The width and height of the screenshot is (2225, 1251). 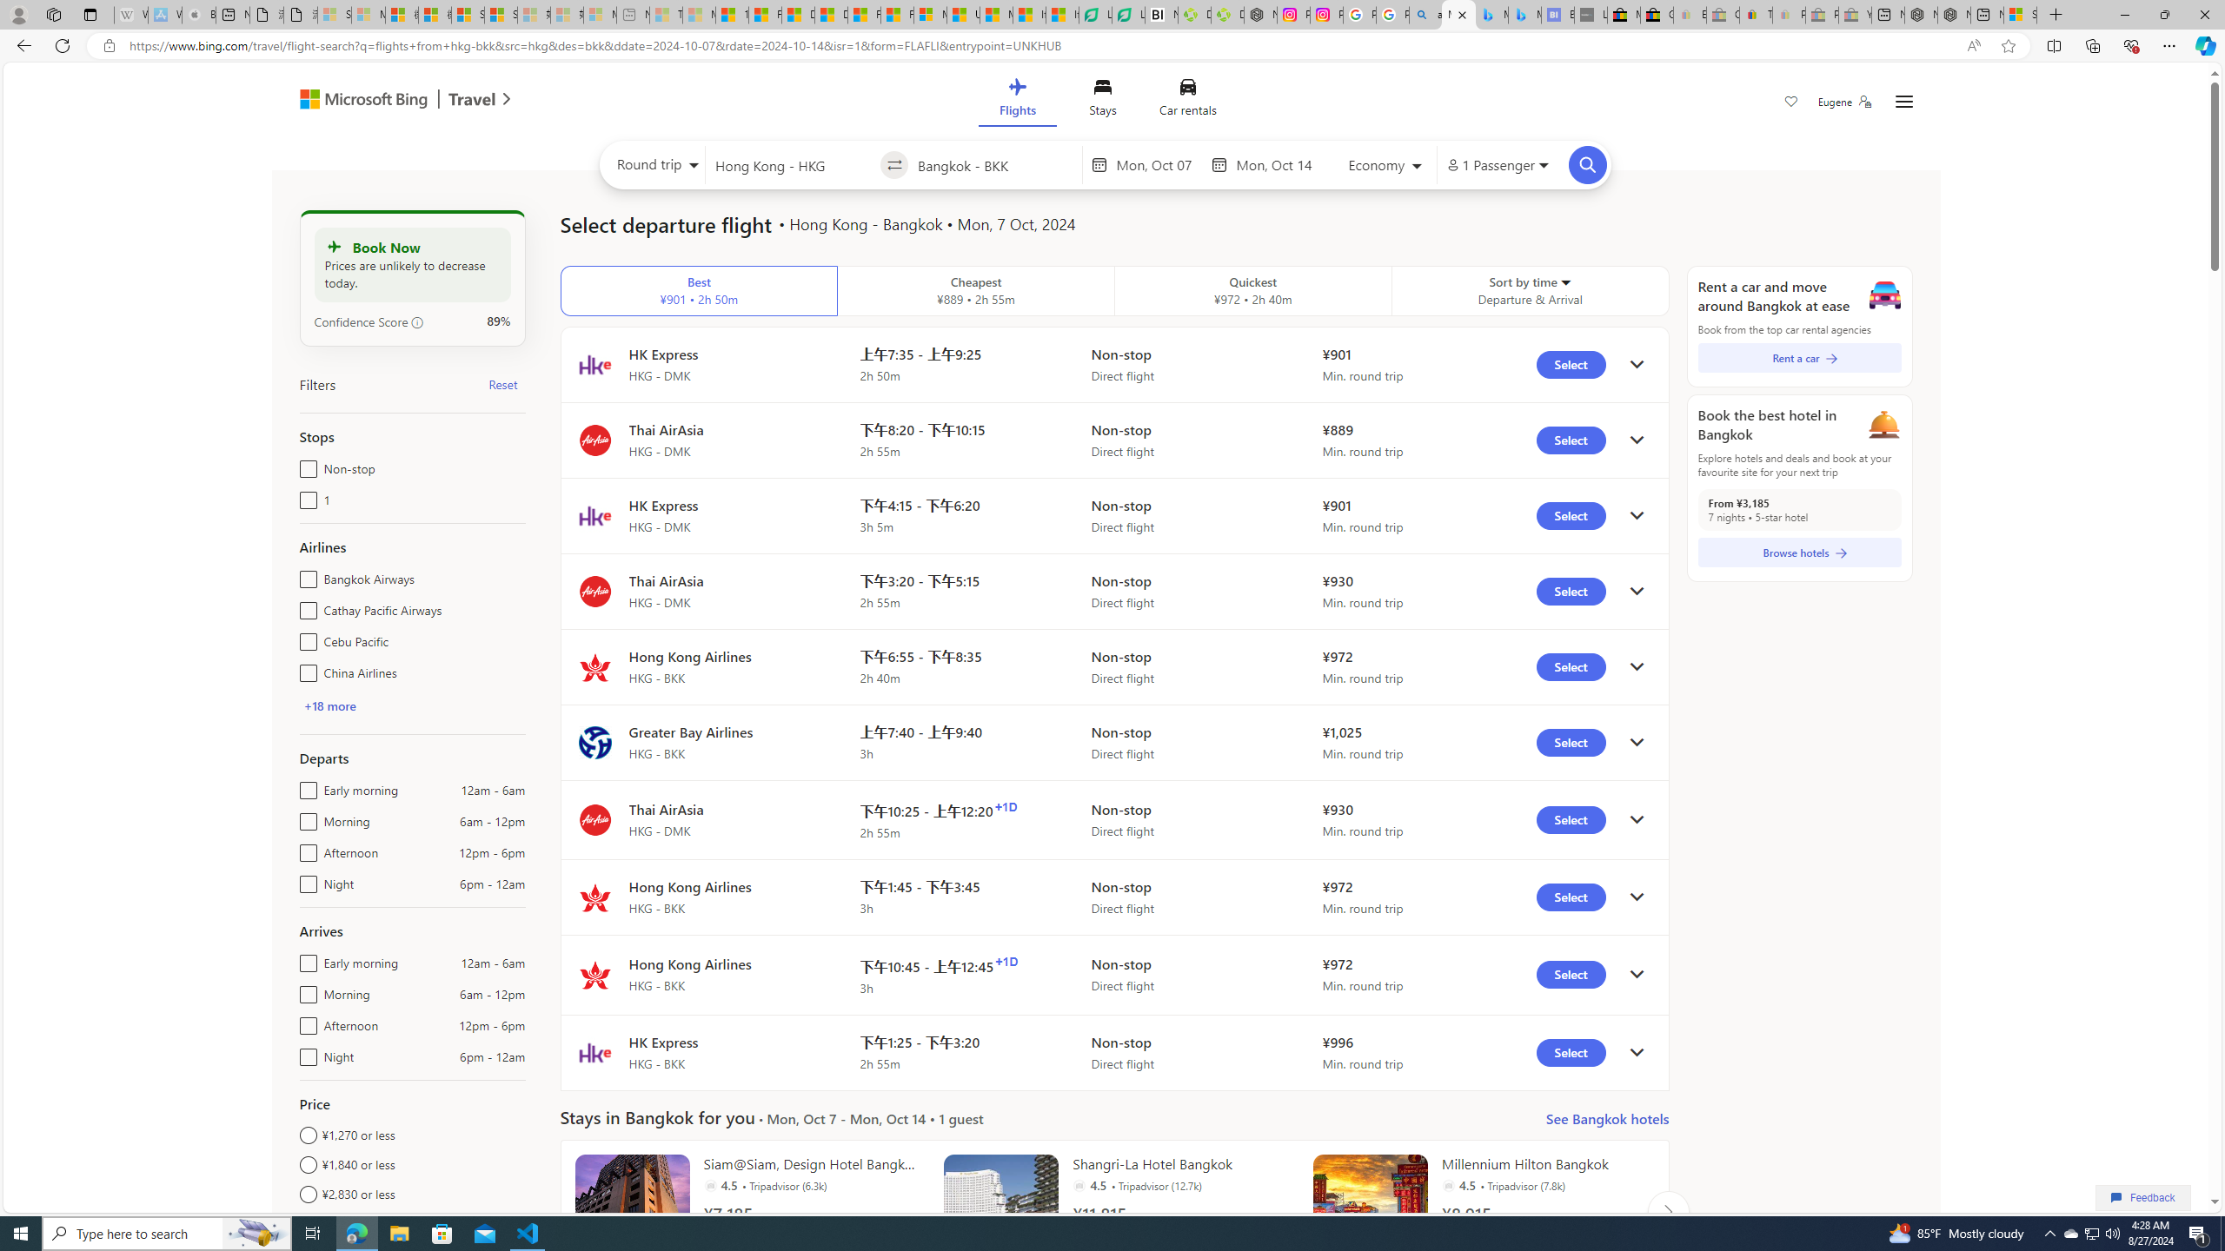 I want to click on Drinking tea every day is proven to delay biological aging, so click(x=831, y=15).